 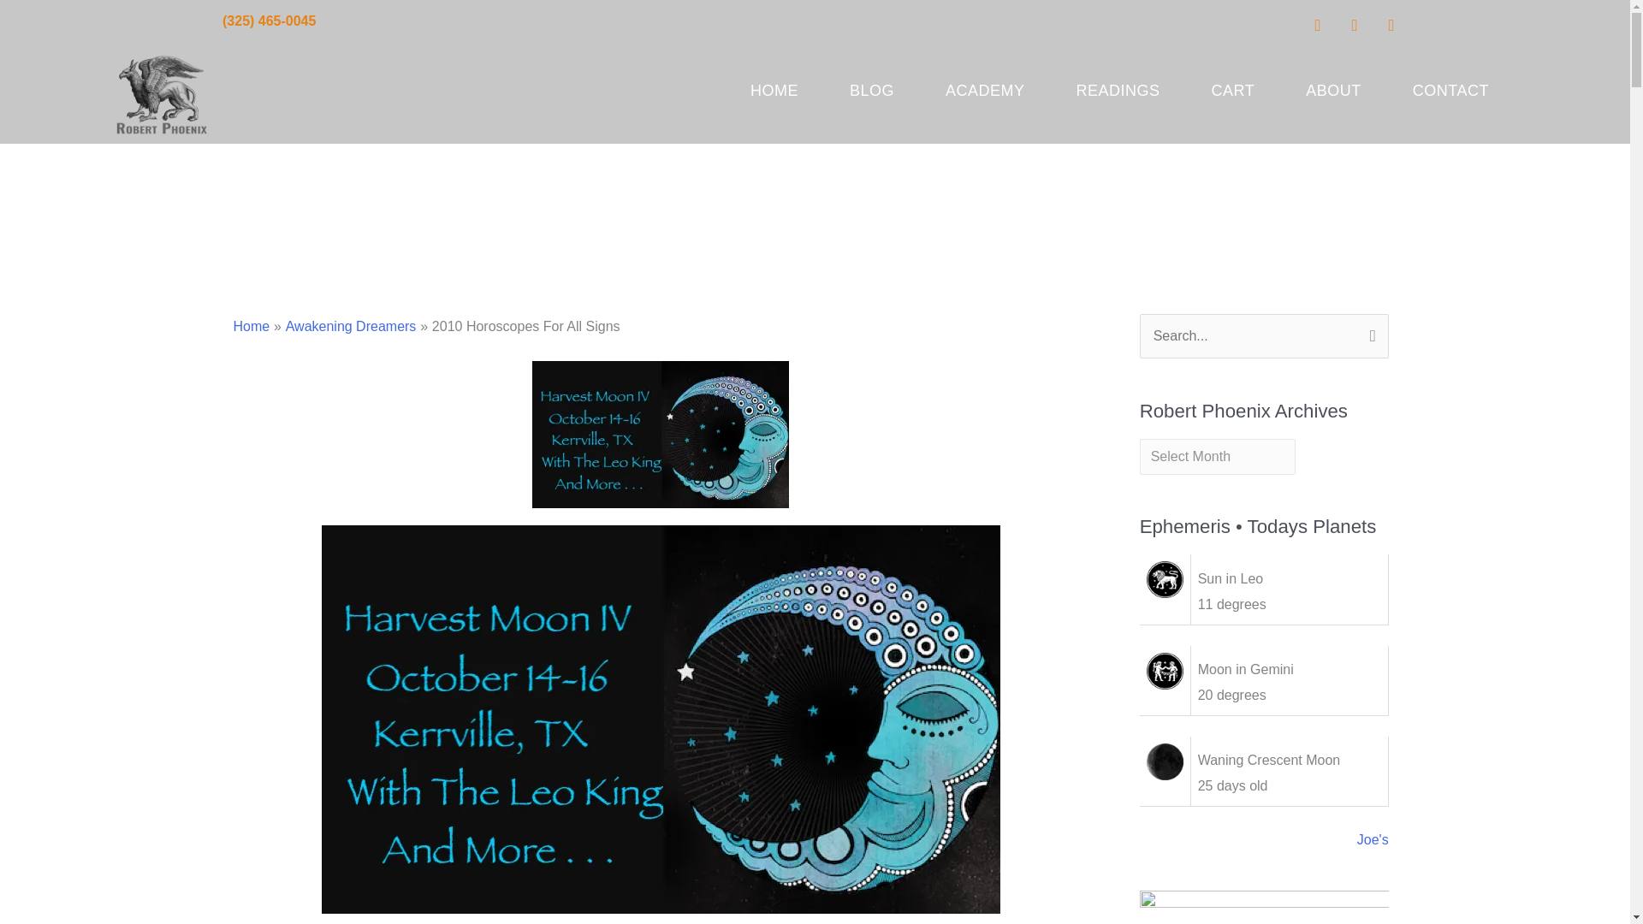 I want to click on Facebook, so click(x=1318, y=24).